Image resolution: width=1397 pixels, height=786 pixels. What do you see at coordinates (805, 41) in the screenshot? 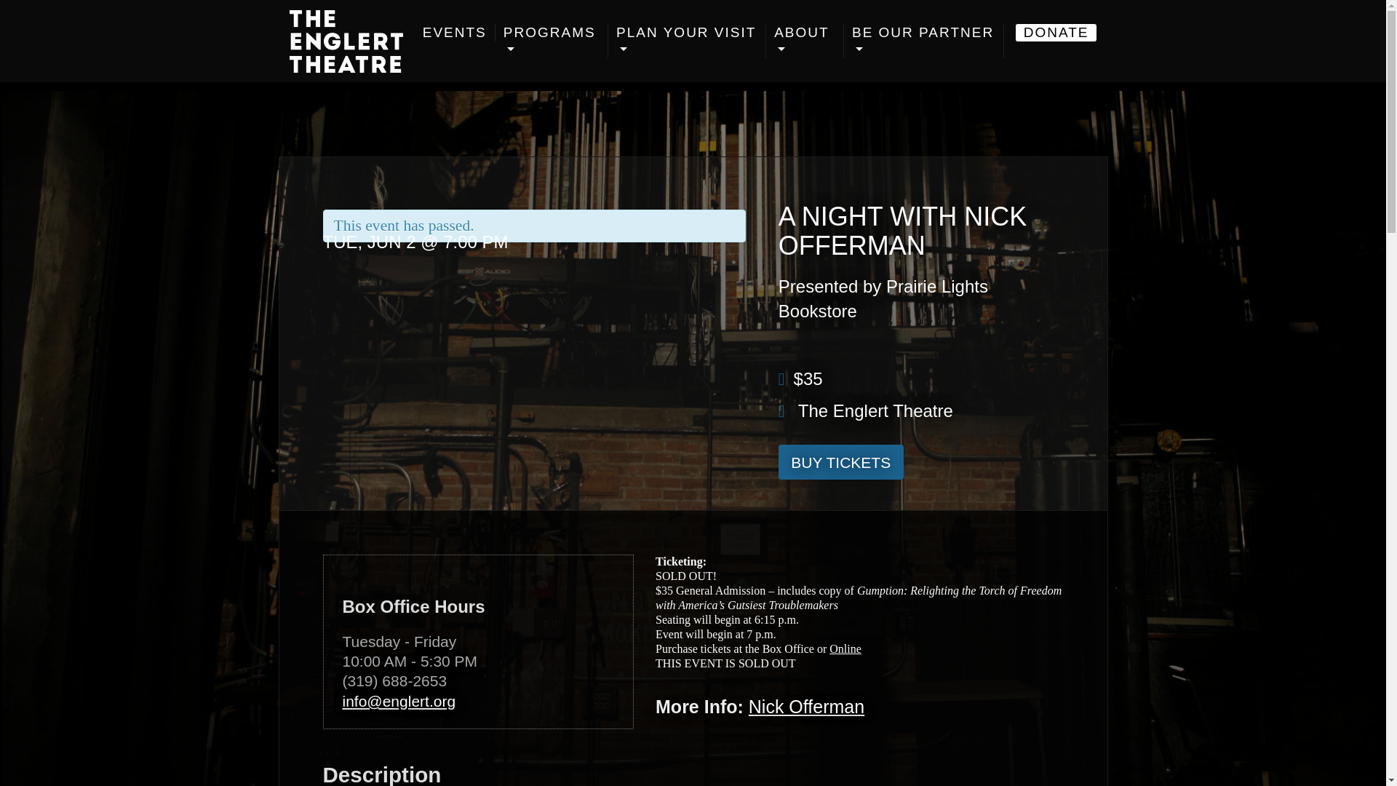
I see `ABOUT` at bounding box center [805, 41].